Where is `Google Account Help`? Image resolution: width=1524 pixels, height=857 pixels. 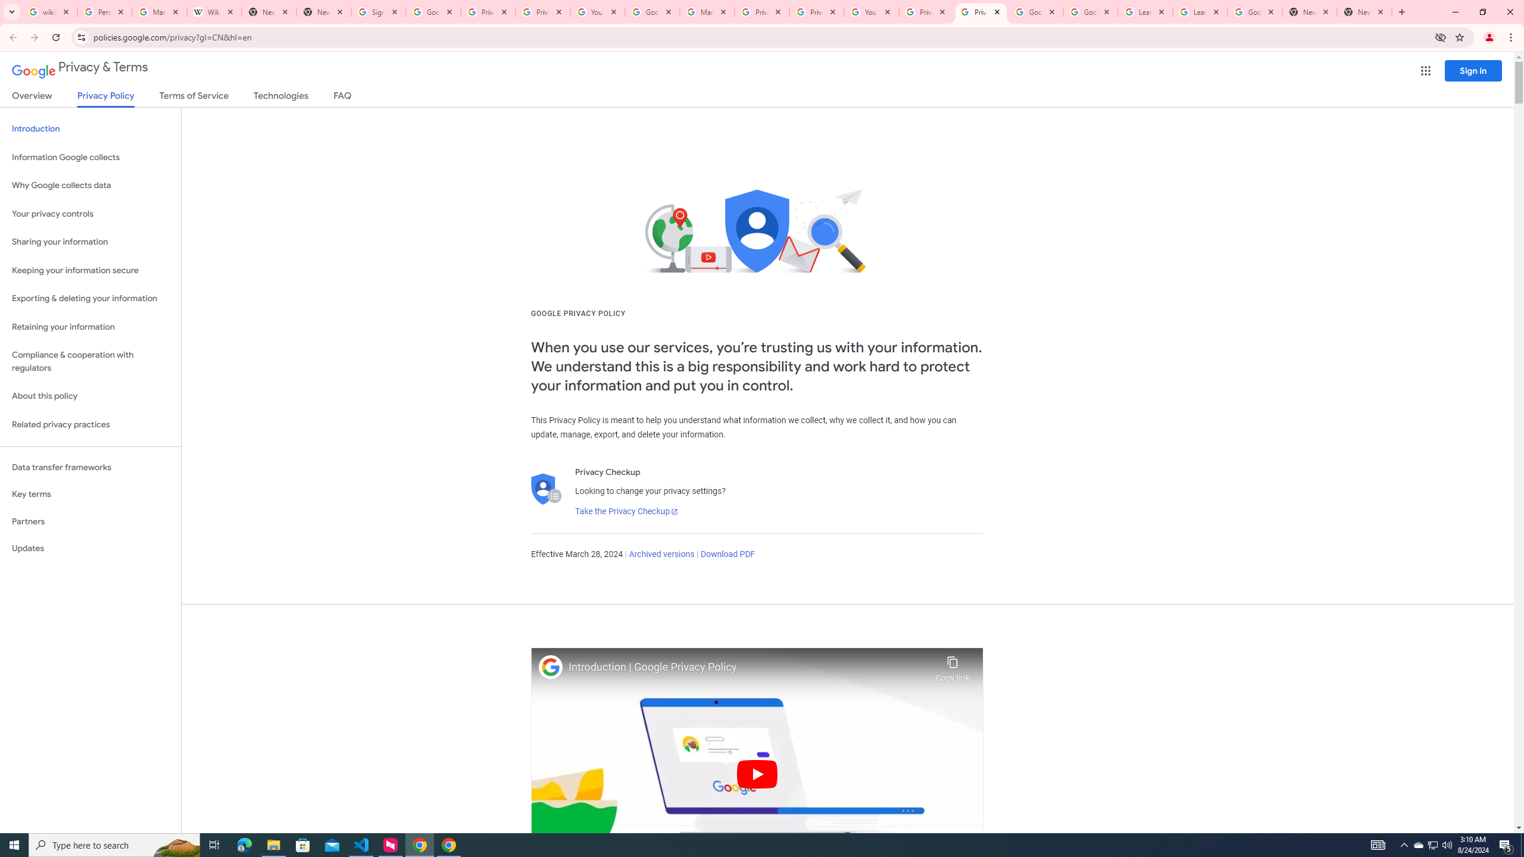 Google Account Help is located at coordinates (652, 12).